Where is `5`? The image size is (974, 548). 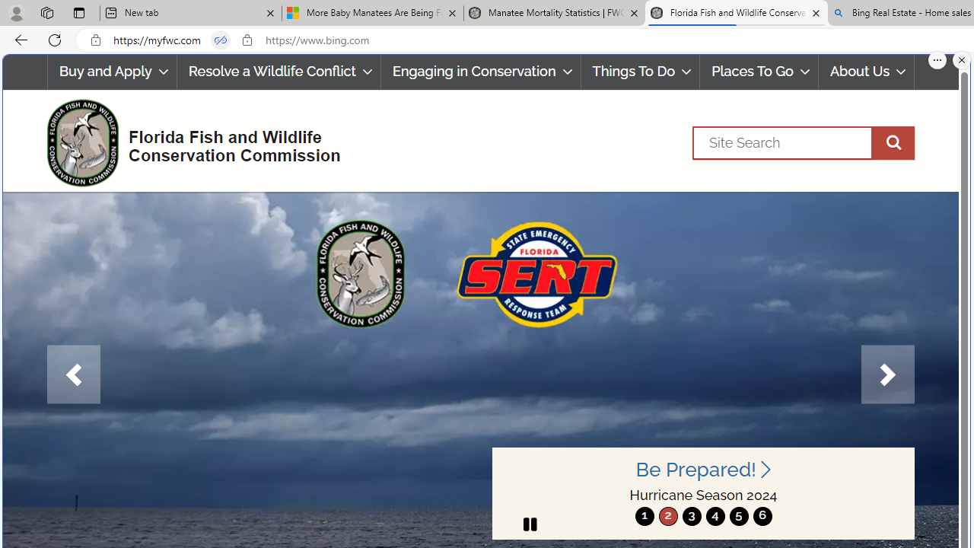 5 is located at coordinates (738, 516).